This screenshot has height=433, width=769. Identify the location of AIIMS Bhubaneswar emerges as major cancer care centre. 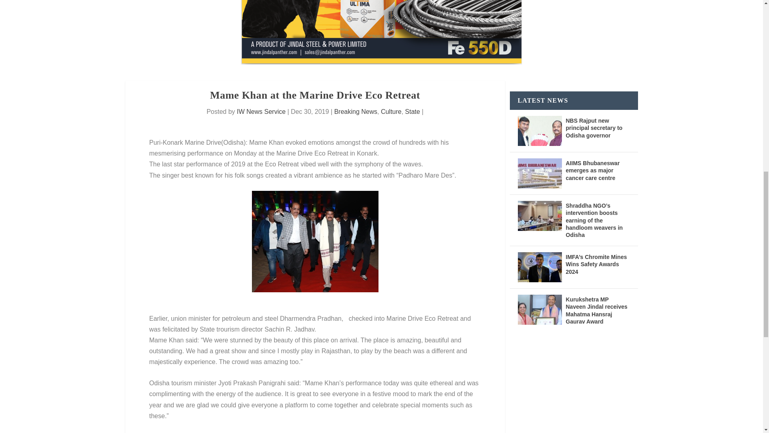
(539, 173).